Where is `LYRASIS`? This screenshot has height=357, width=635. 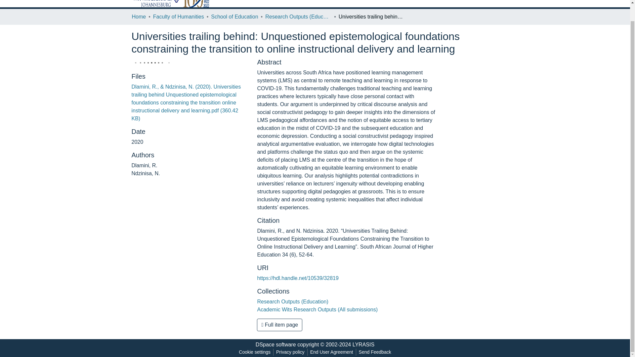
LYRASIS is located at coordinates (363, 344).